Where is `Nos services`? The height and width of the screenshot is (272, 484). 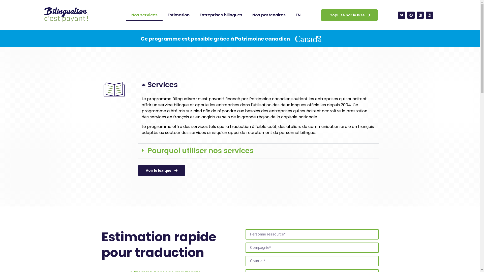 Nos services is located at coordinates (144, 15).